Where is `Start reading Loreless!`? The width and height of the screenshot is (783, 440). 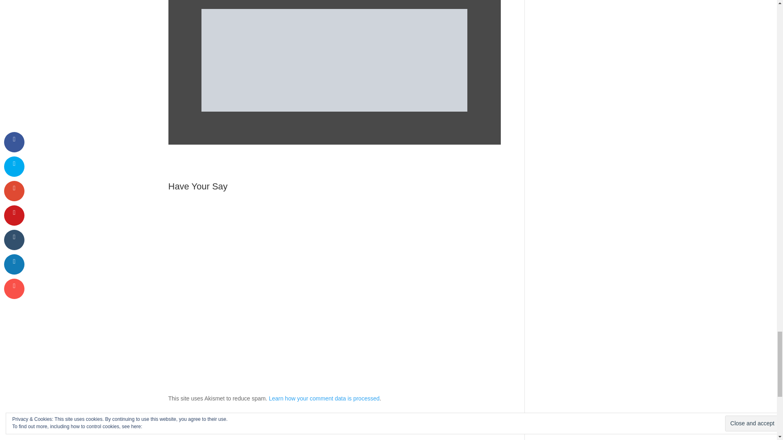
Start reading Loreless! is located at coordinates (334, 60).